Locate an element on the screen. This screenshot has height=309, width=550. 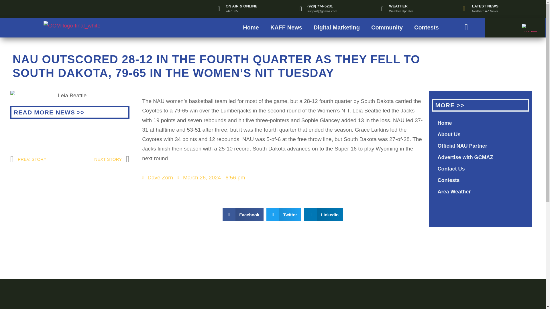
Leia Beattie is located at coordinates (70, 95).